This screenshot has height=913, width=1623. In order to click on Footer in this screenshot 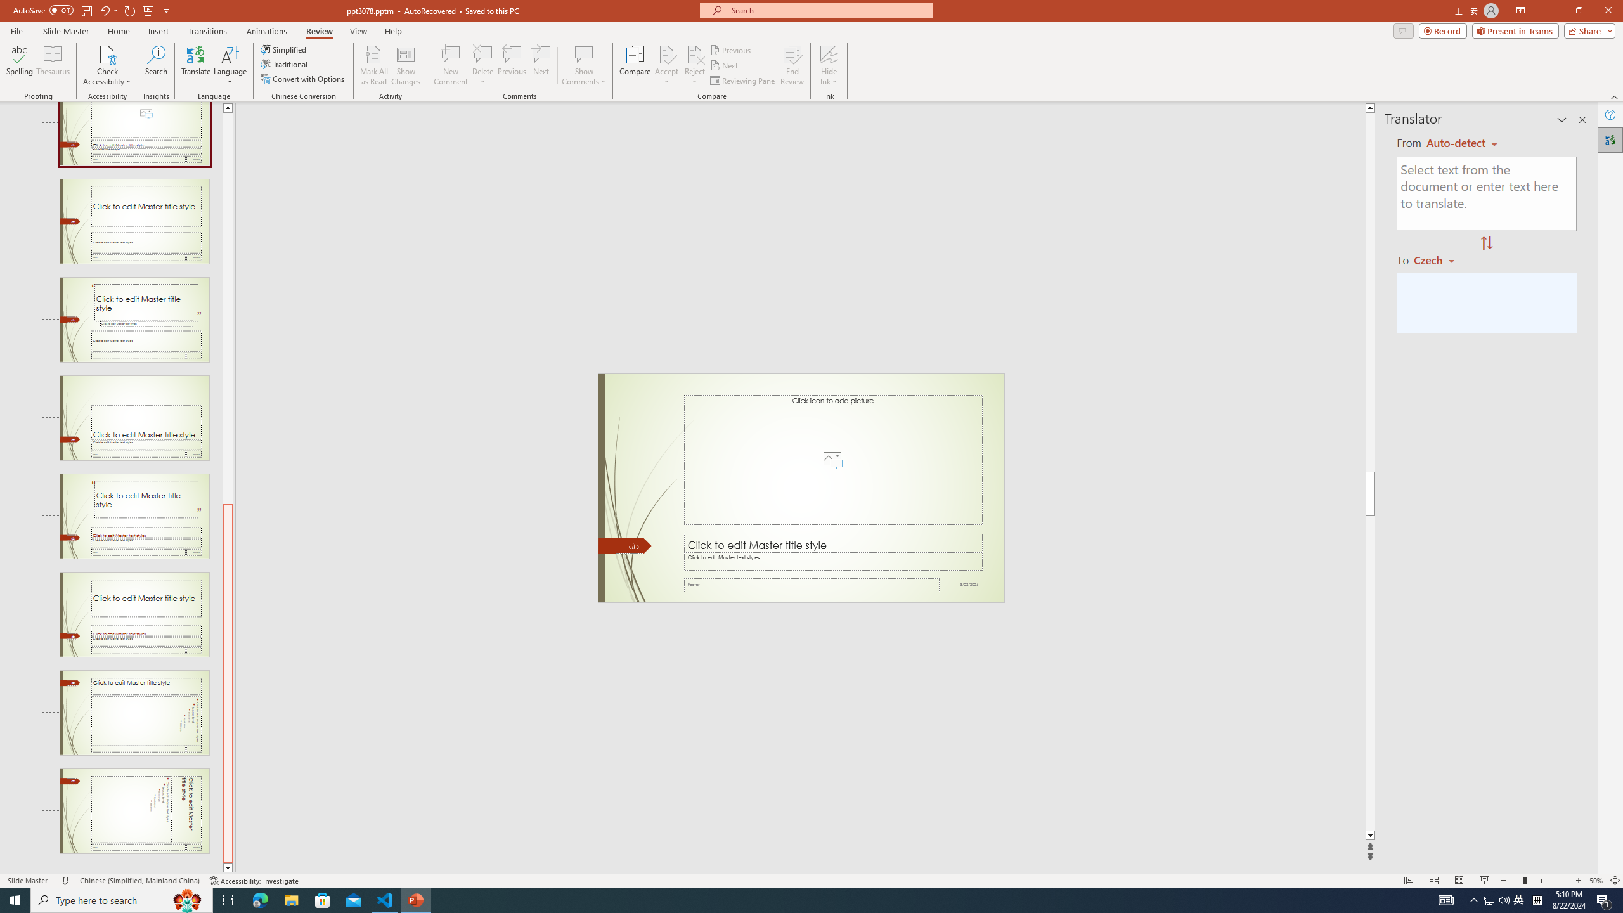, I will do `click(811, 585)`.